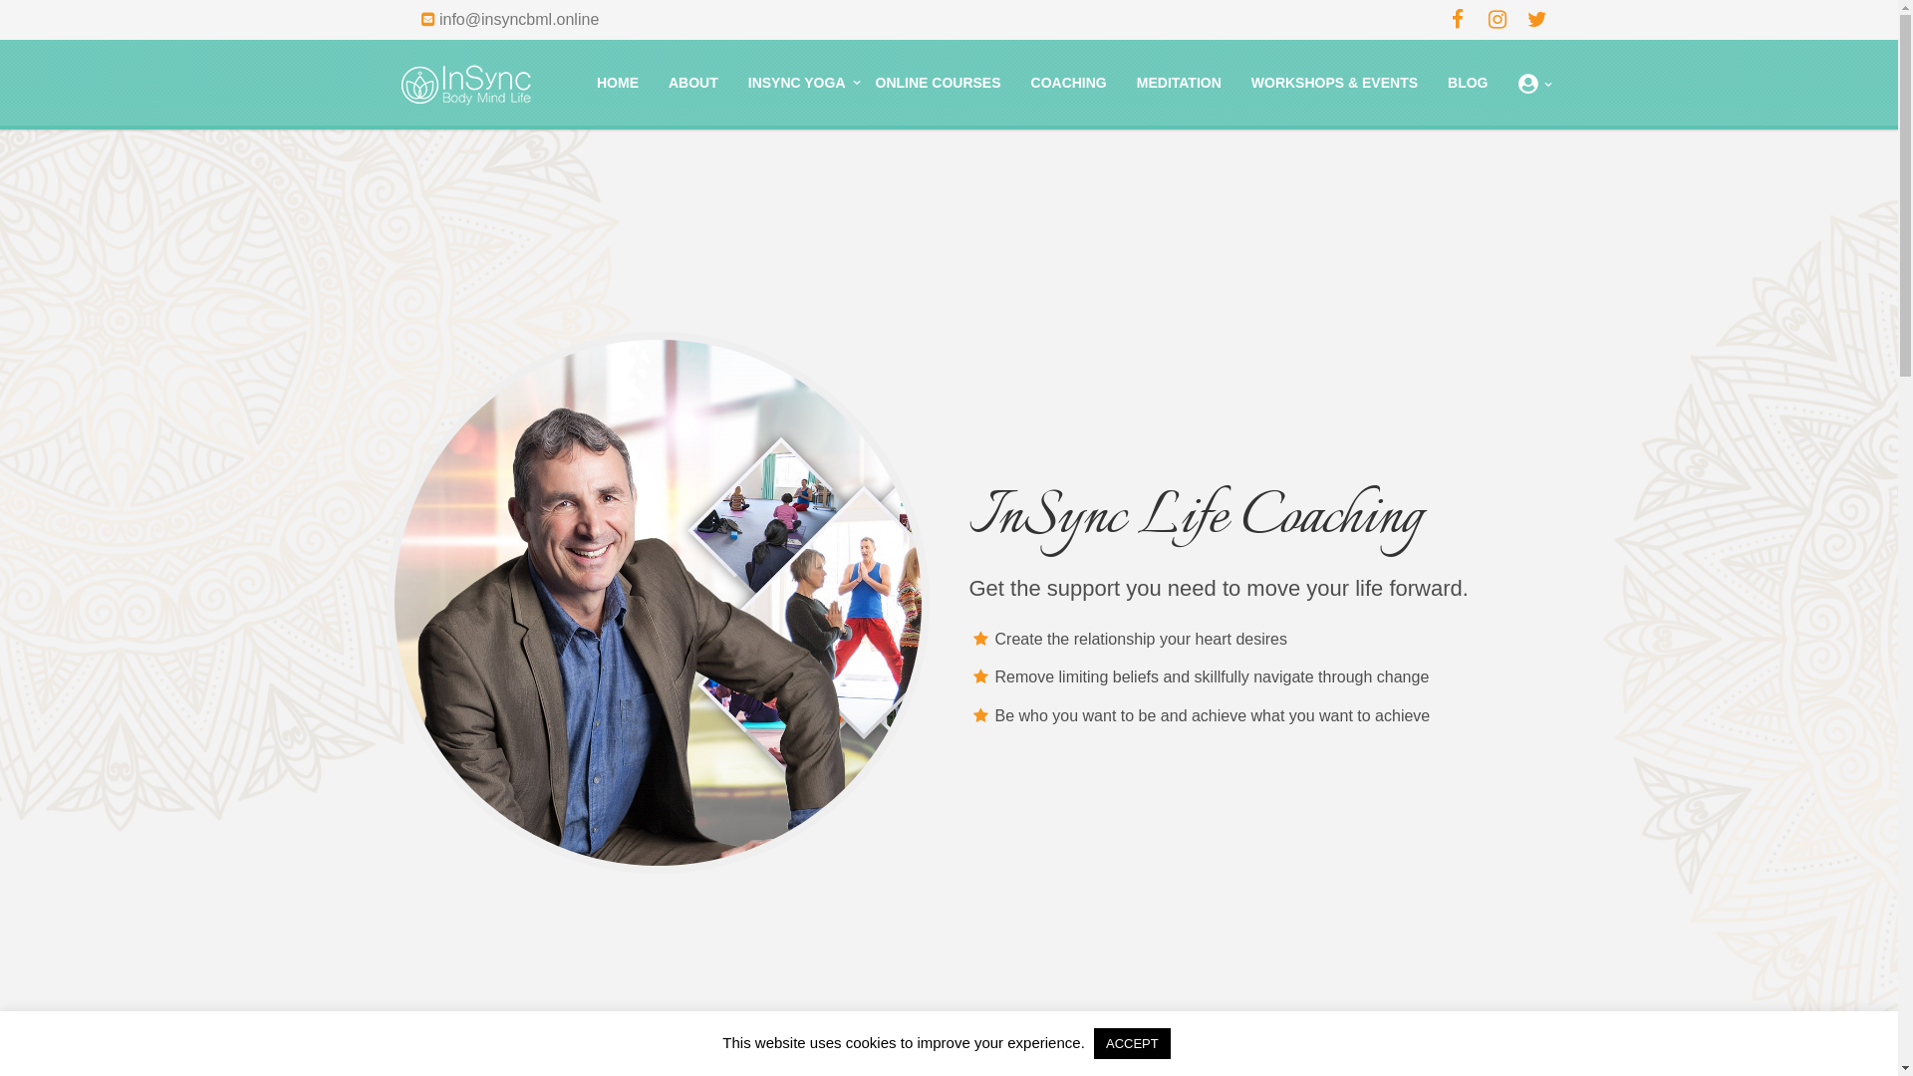 The image size is (1913, 1076). I want to click on ABOUT, so click(693, 83).